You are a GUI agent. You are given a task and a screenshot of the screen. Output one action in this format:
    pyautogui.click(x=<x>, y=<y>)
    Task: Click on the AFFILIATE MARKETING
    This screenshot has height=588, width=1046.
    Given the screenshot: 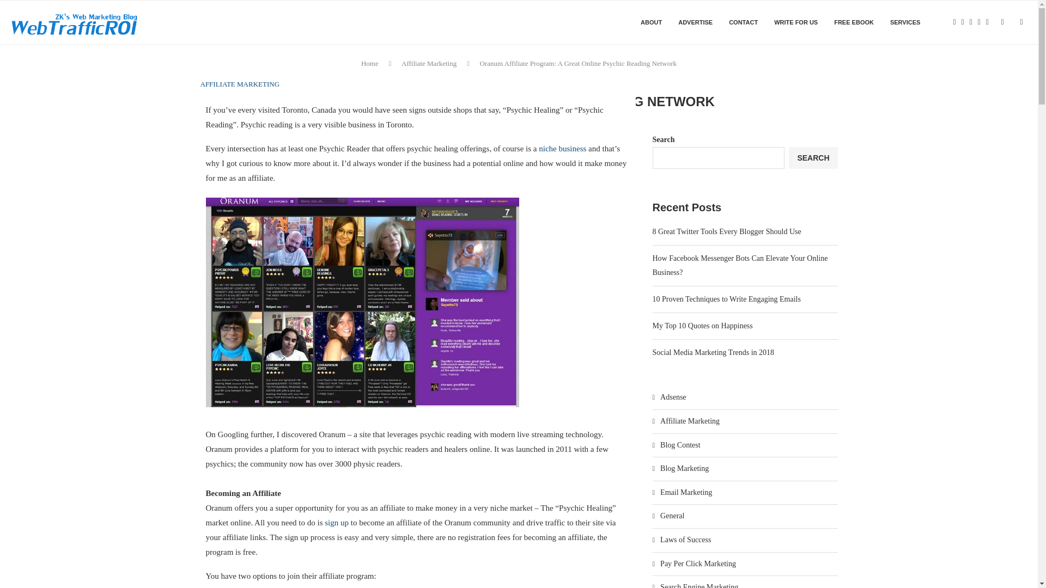 What is the action you would take?
    pyautogui.click(x=240, y=84)
    